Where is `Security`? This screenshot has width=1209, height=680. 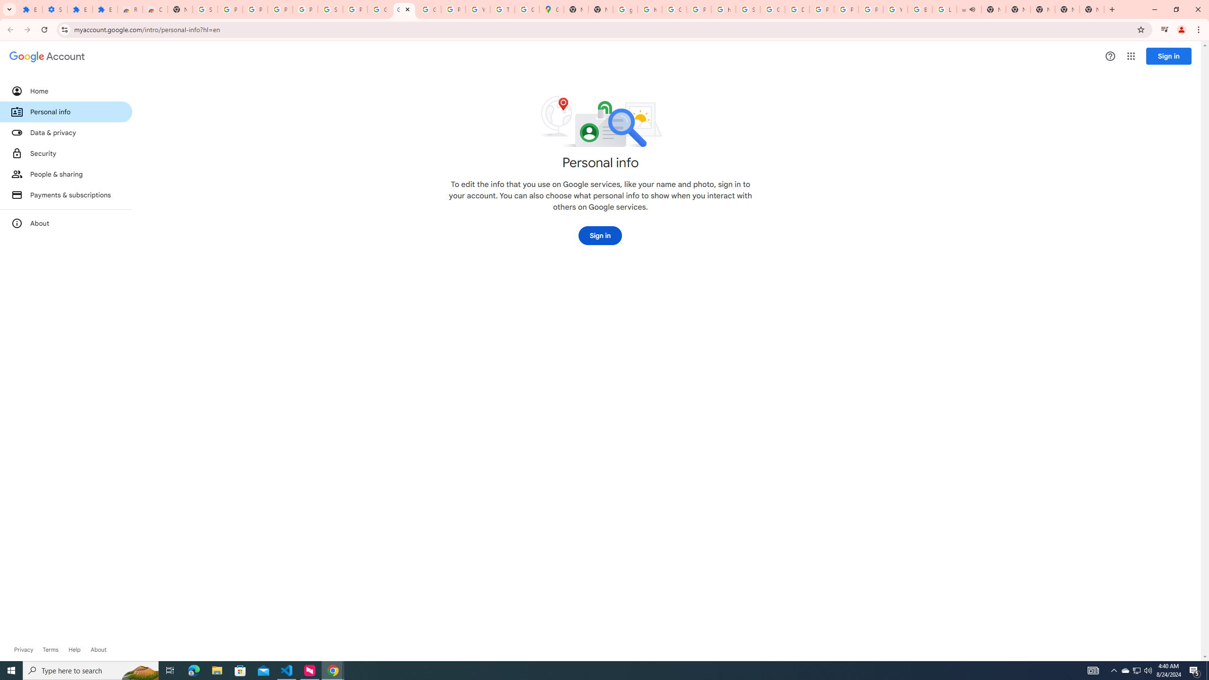
Security is located at coordinates (66, 153).